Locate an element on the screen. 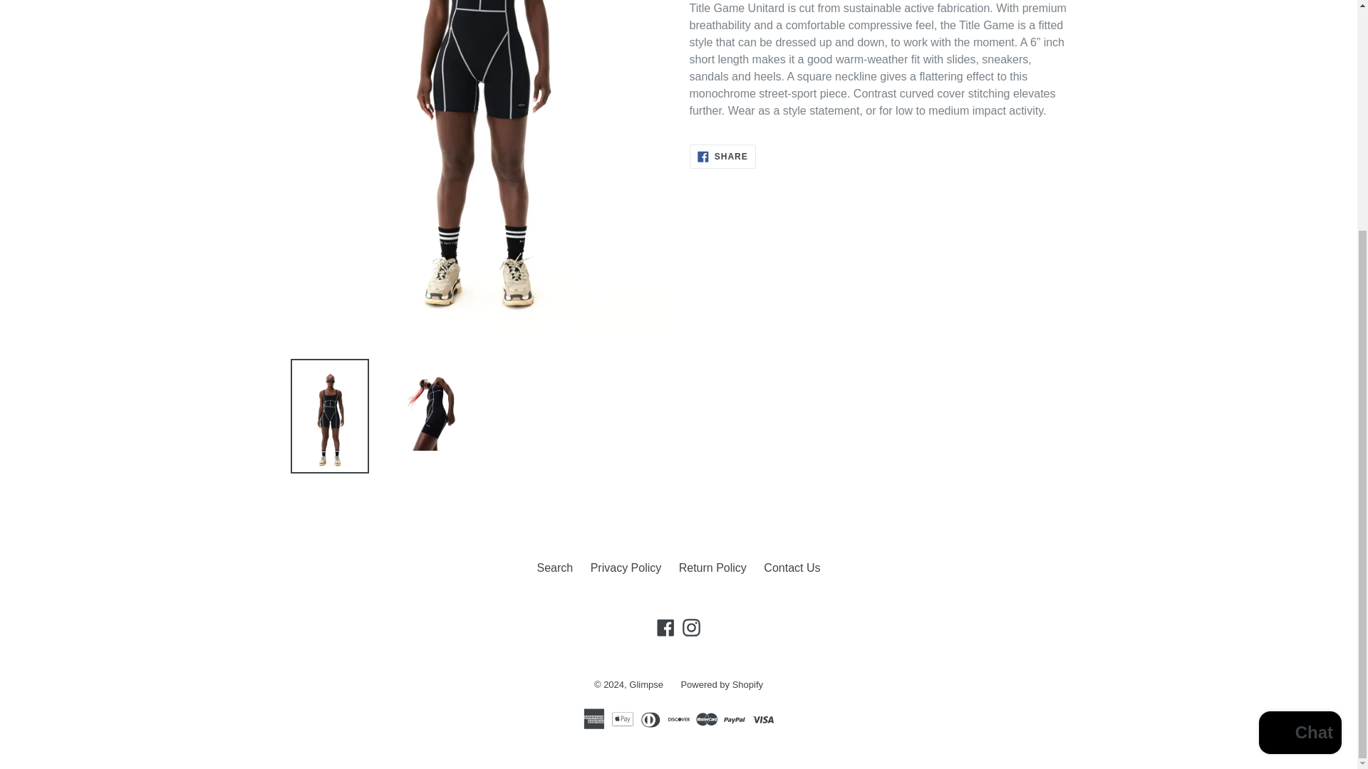 This screenshot has height=769, width=1368. Glimpse on Facebook is located at coordinates (665, 627).